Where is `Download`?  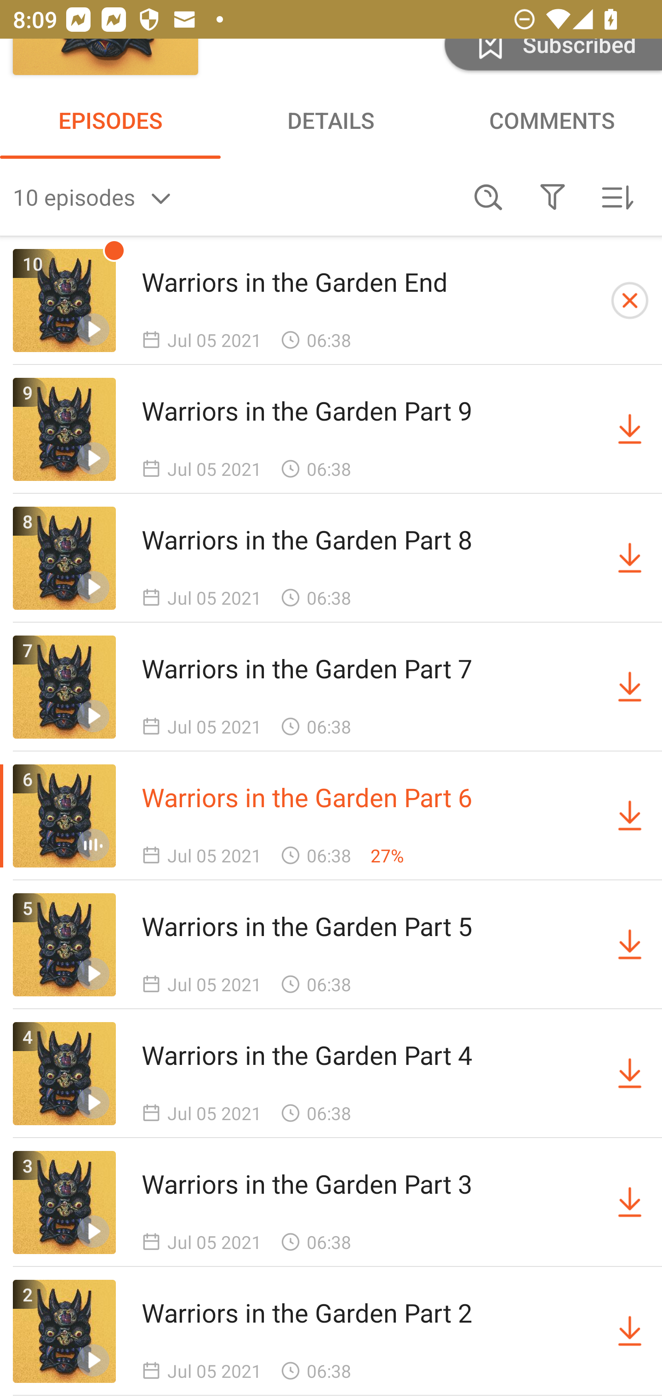 Download is located at coordinates (630, 687).